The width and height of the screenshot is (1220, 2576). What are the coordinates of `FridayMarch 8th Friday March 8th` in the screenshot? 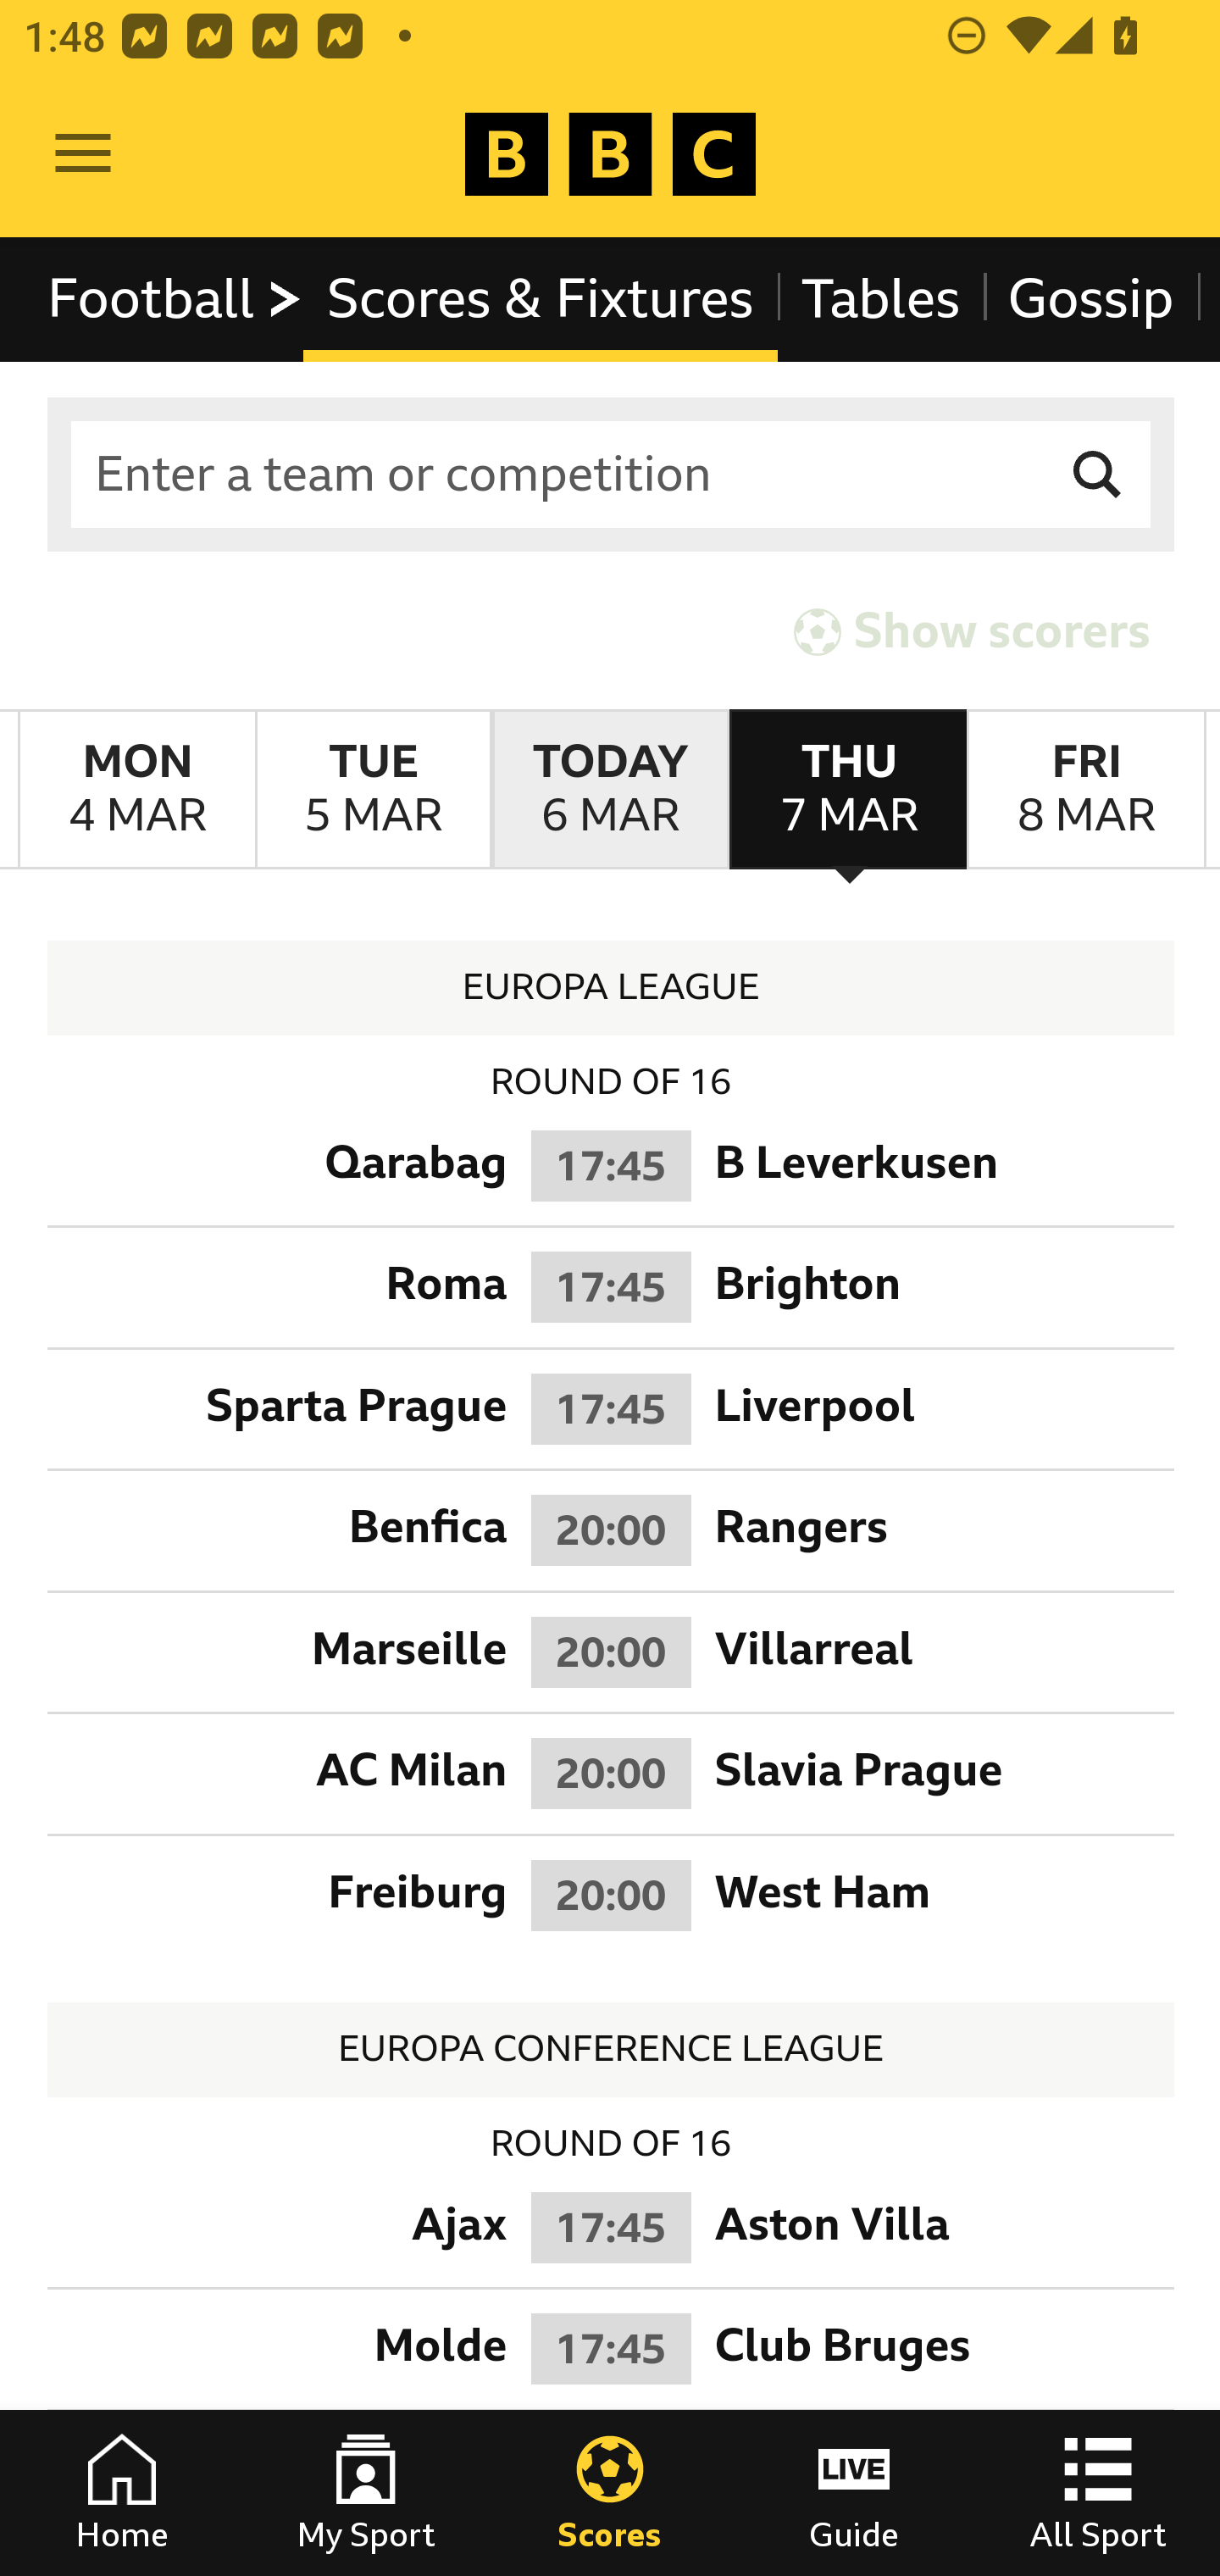 It's located at (1086, 790).